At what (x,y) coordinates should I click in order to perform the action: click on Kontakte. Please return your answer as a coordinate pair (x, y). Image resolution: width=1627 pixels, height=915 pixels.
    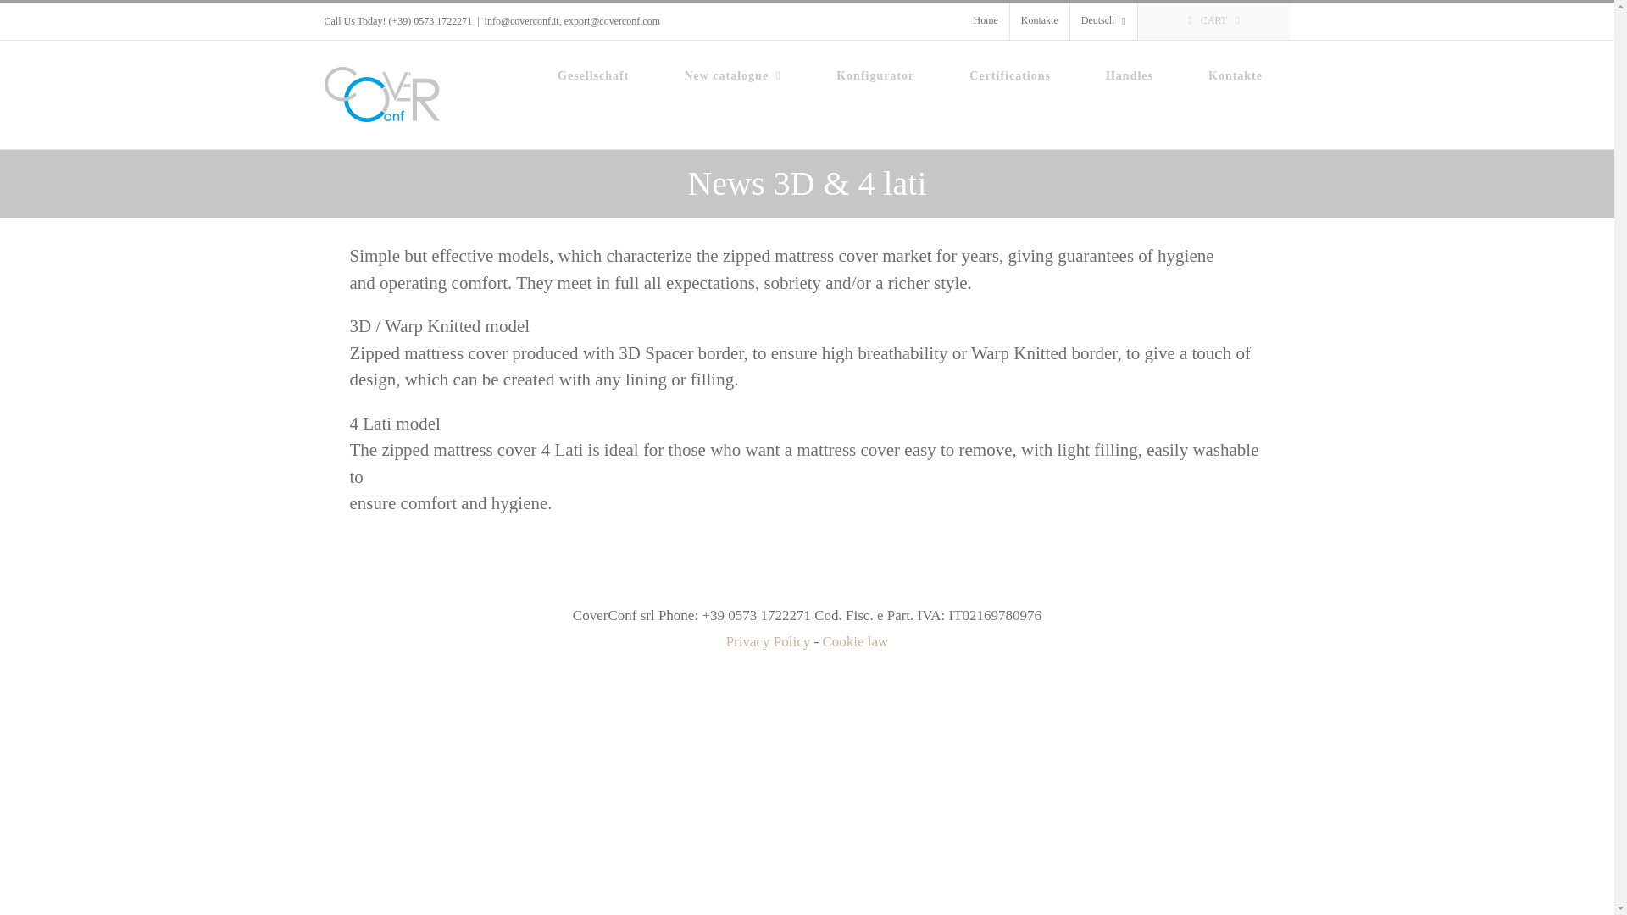
    Looking at the image, I should click on (1236, 75).